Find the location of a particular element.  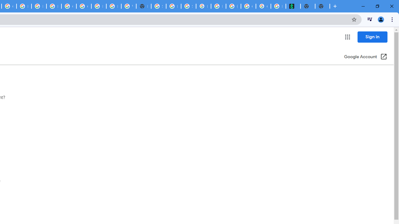

New Tab is located at coordinates (143, 6).